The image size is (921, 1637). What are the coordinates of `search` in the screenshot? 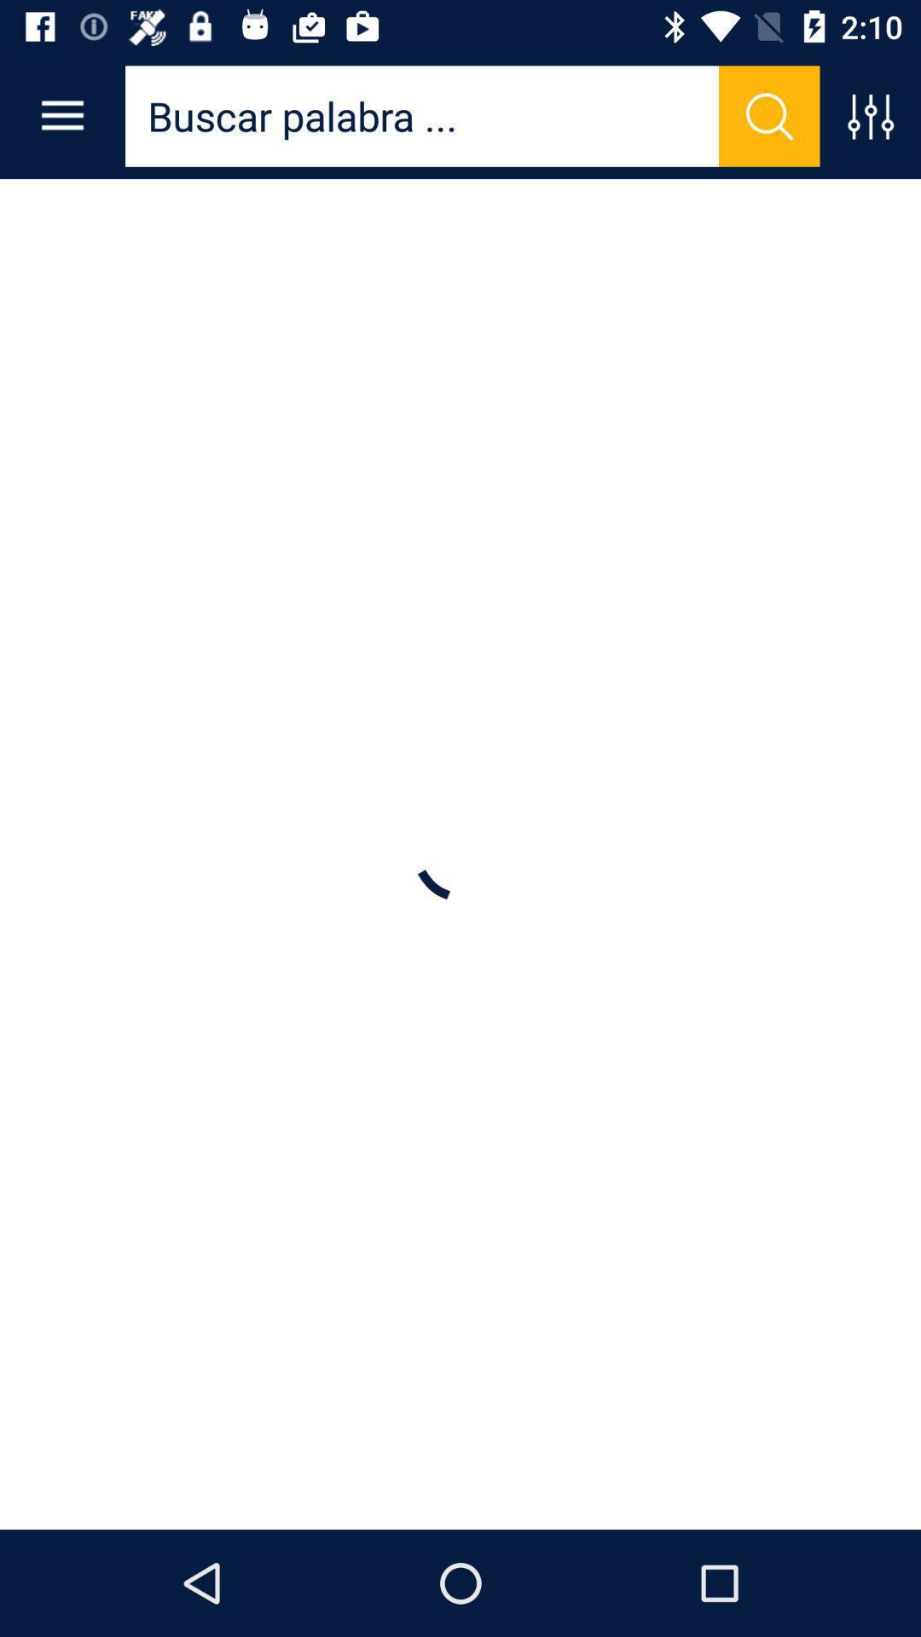 It's located at (769, 116).